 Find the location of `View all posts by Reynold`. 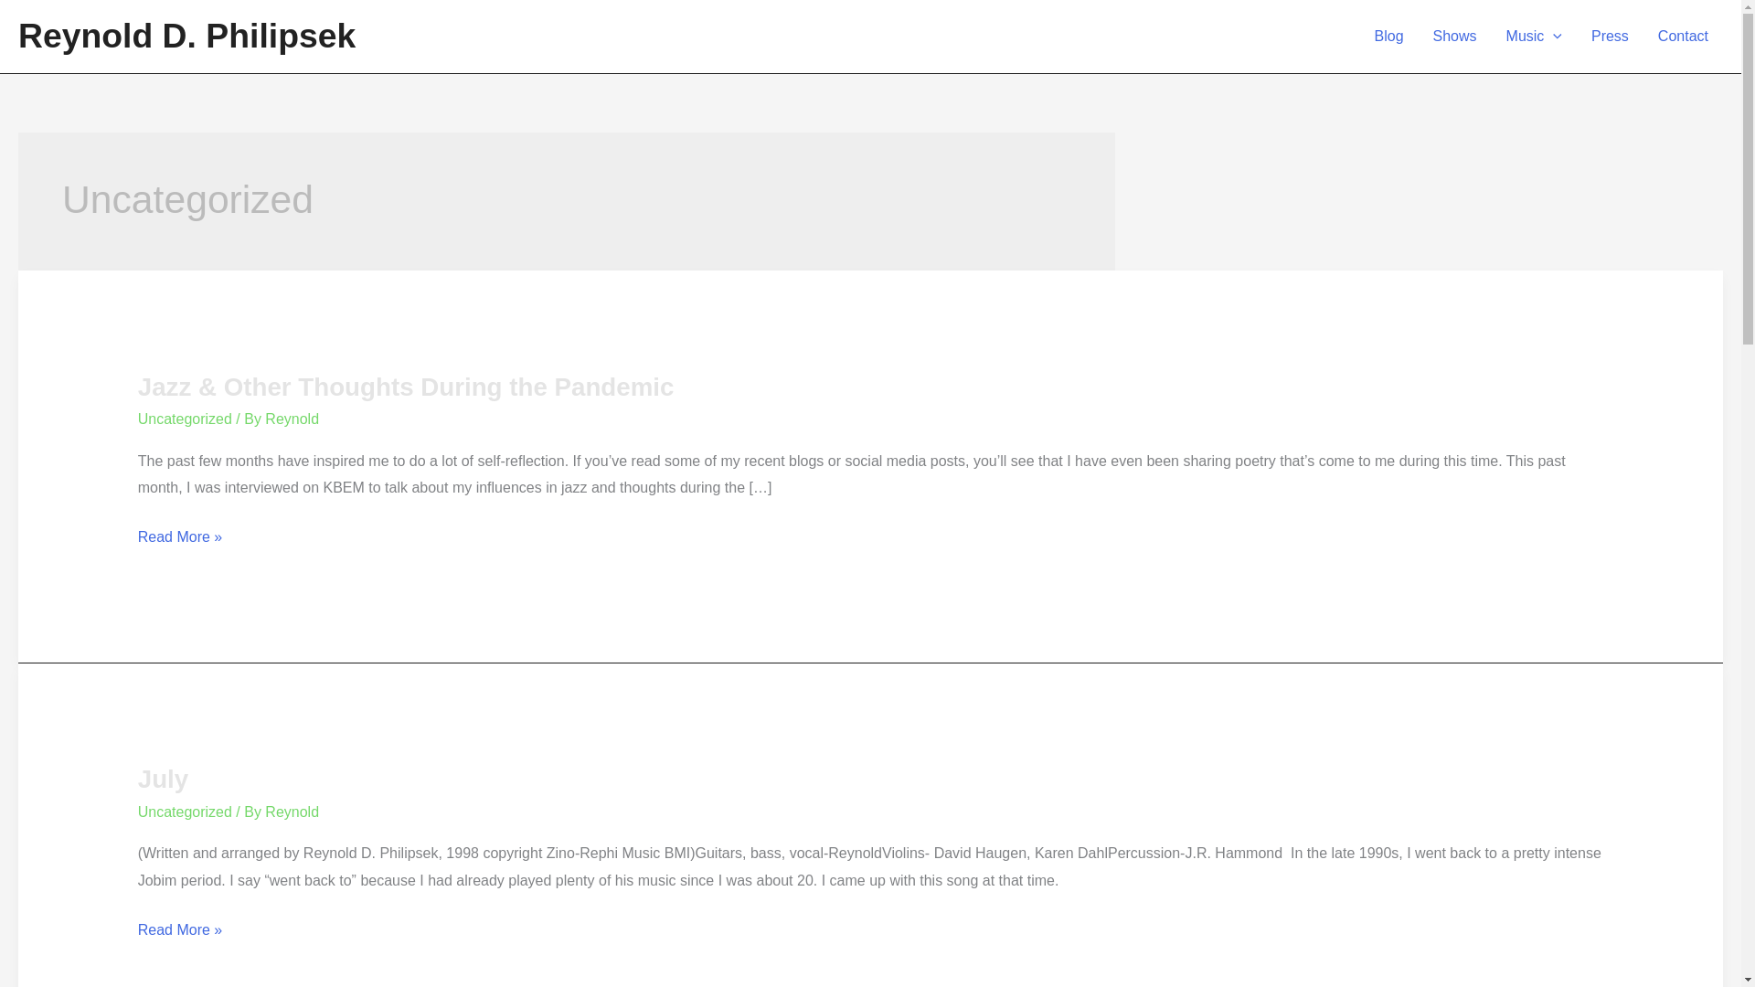

View all posts by Reynold is located at coordinates (292, 419).